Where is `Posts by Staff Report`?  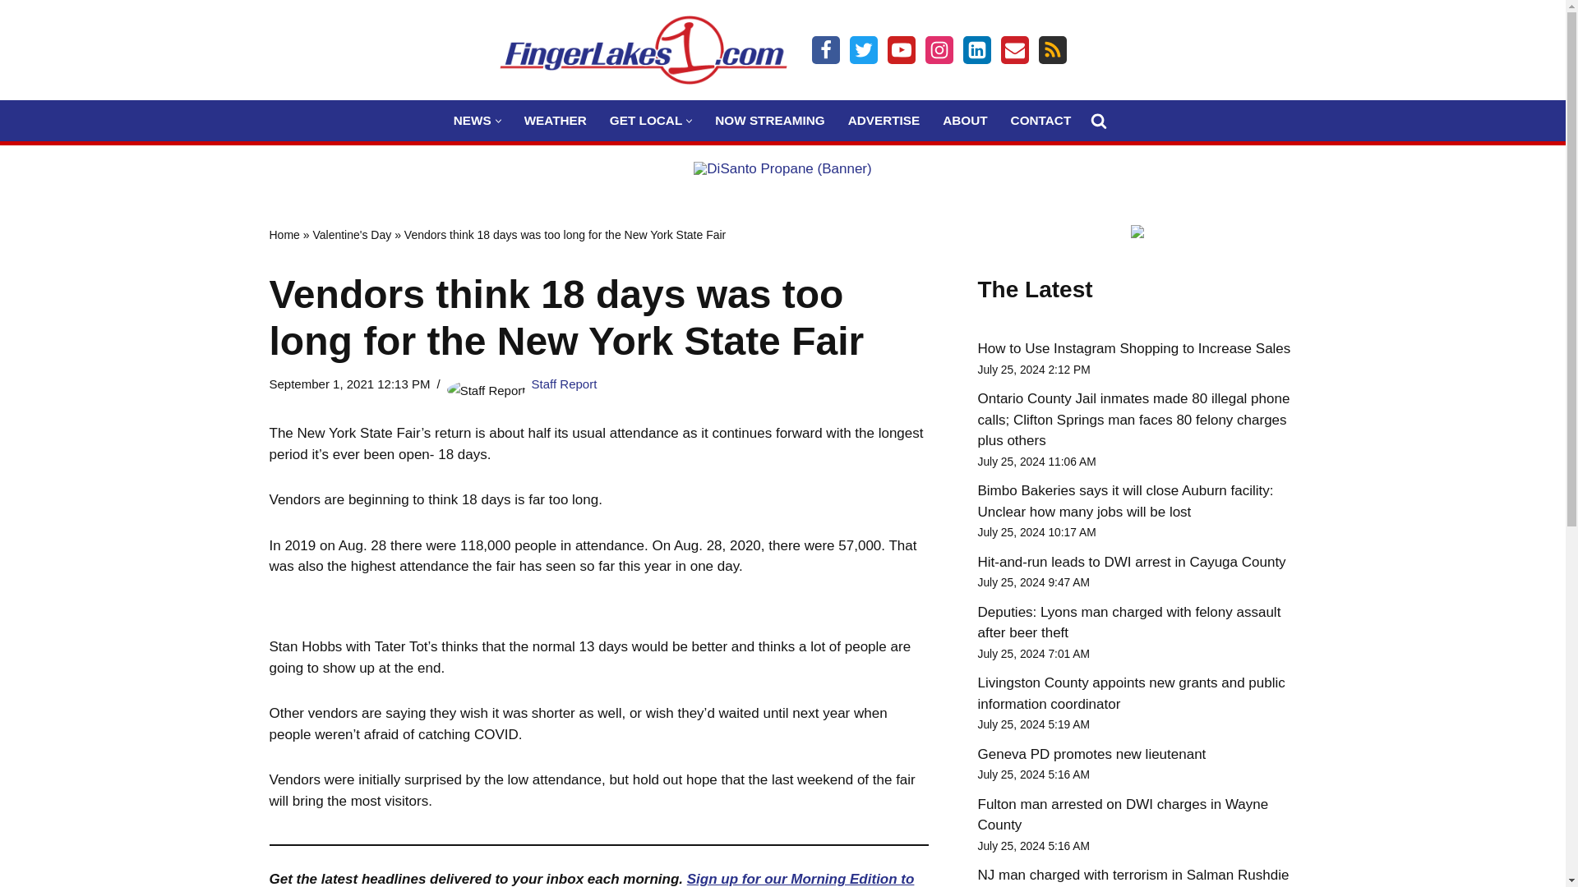
Posts by Staff Report is located at coordinates (565, 384).